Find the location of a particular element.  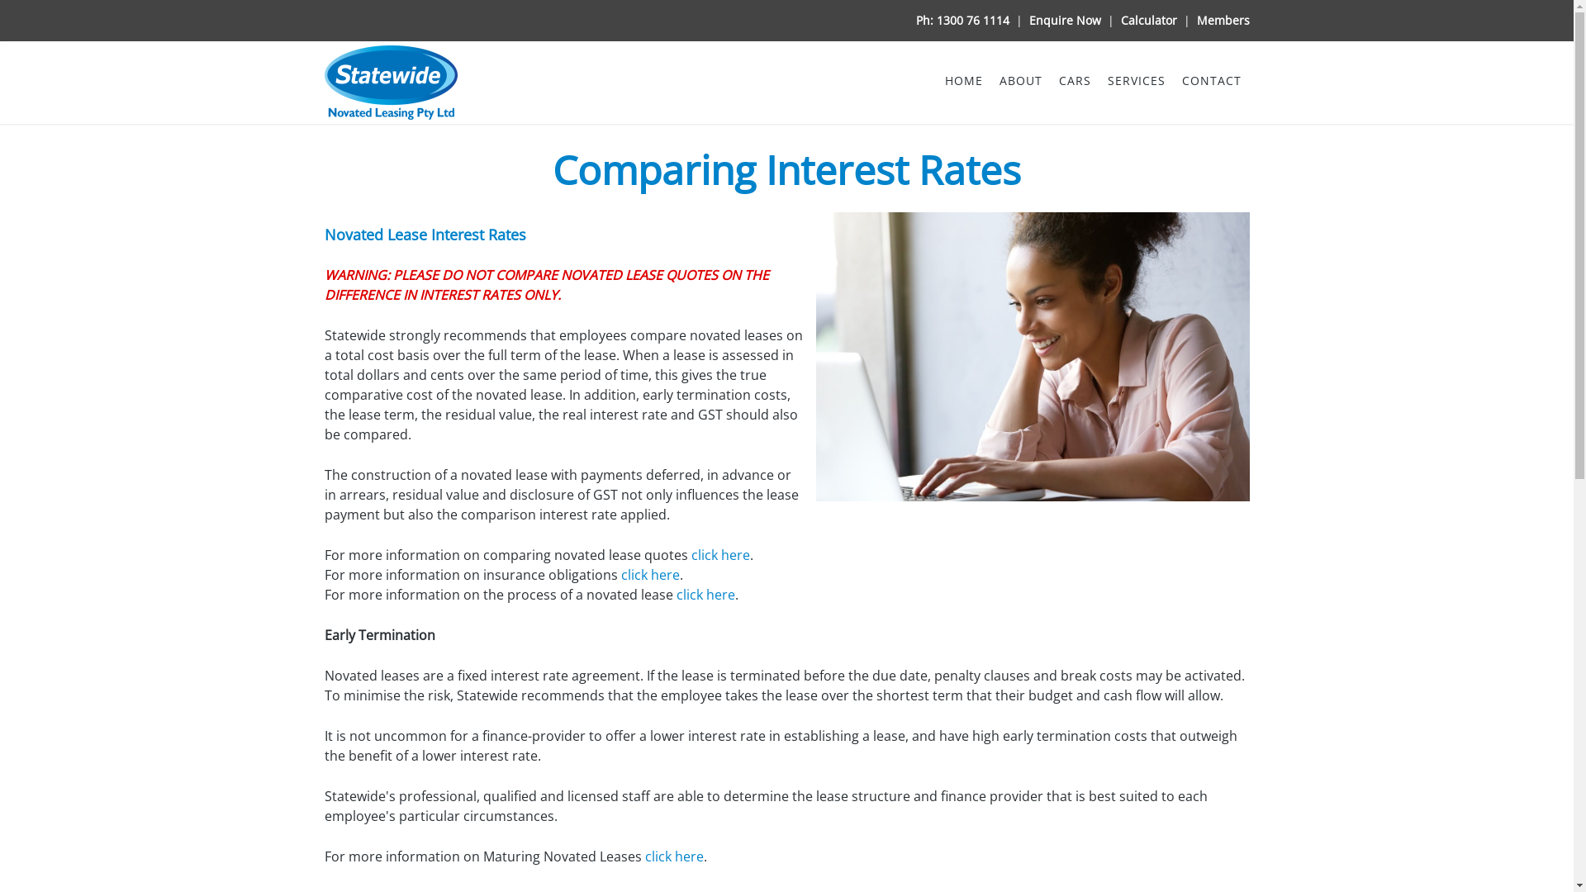

SERVICES is located at coordinates (1136, 81).